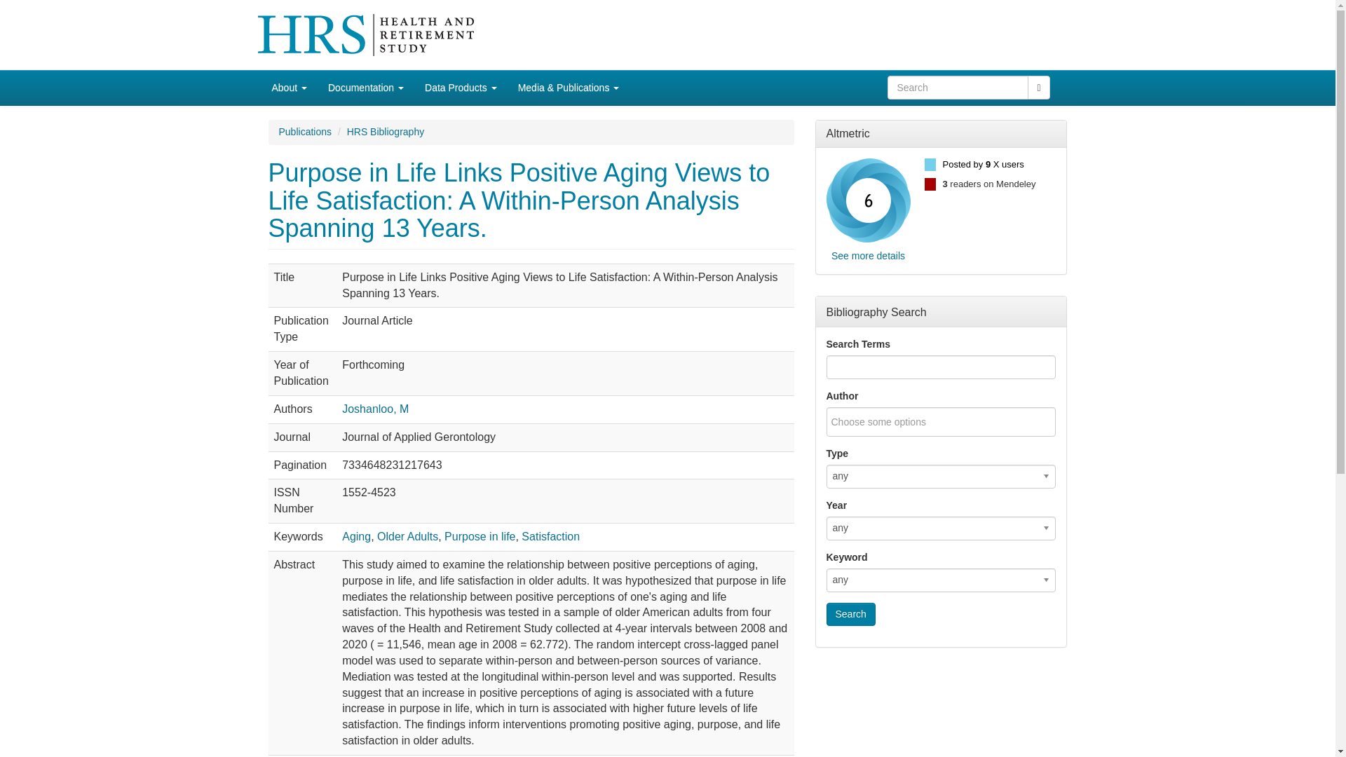  Describe the element at coordinates (888, 421) in the screenshot. I see `Choose some options` at that location.